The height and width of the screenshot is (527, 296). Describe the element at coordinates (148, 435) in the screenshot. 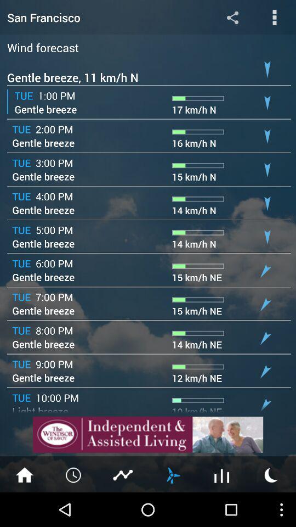

I see `advertise a website` at that location.